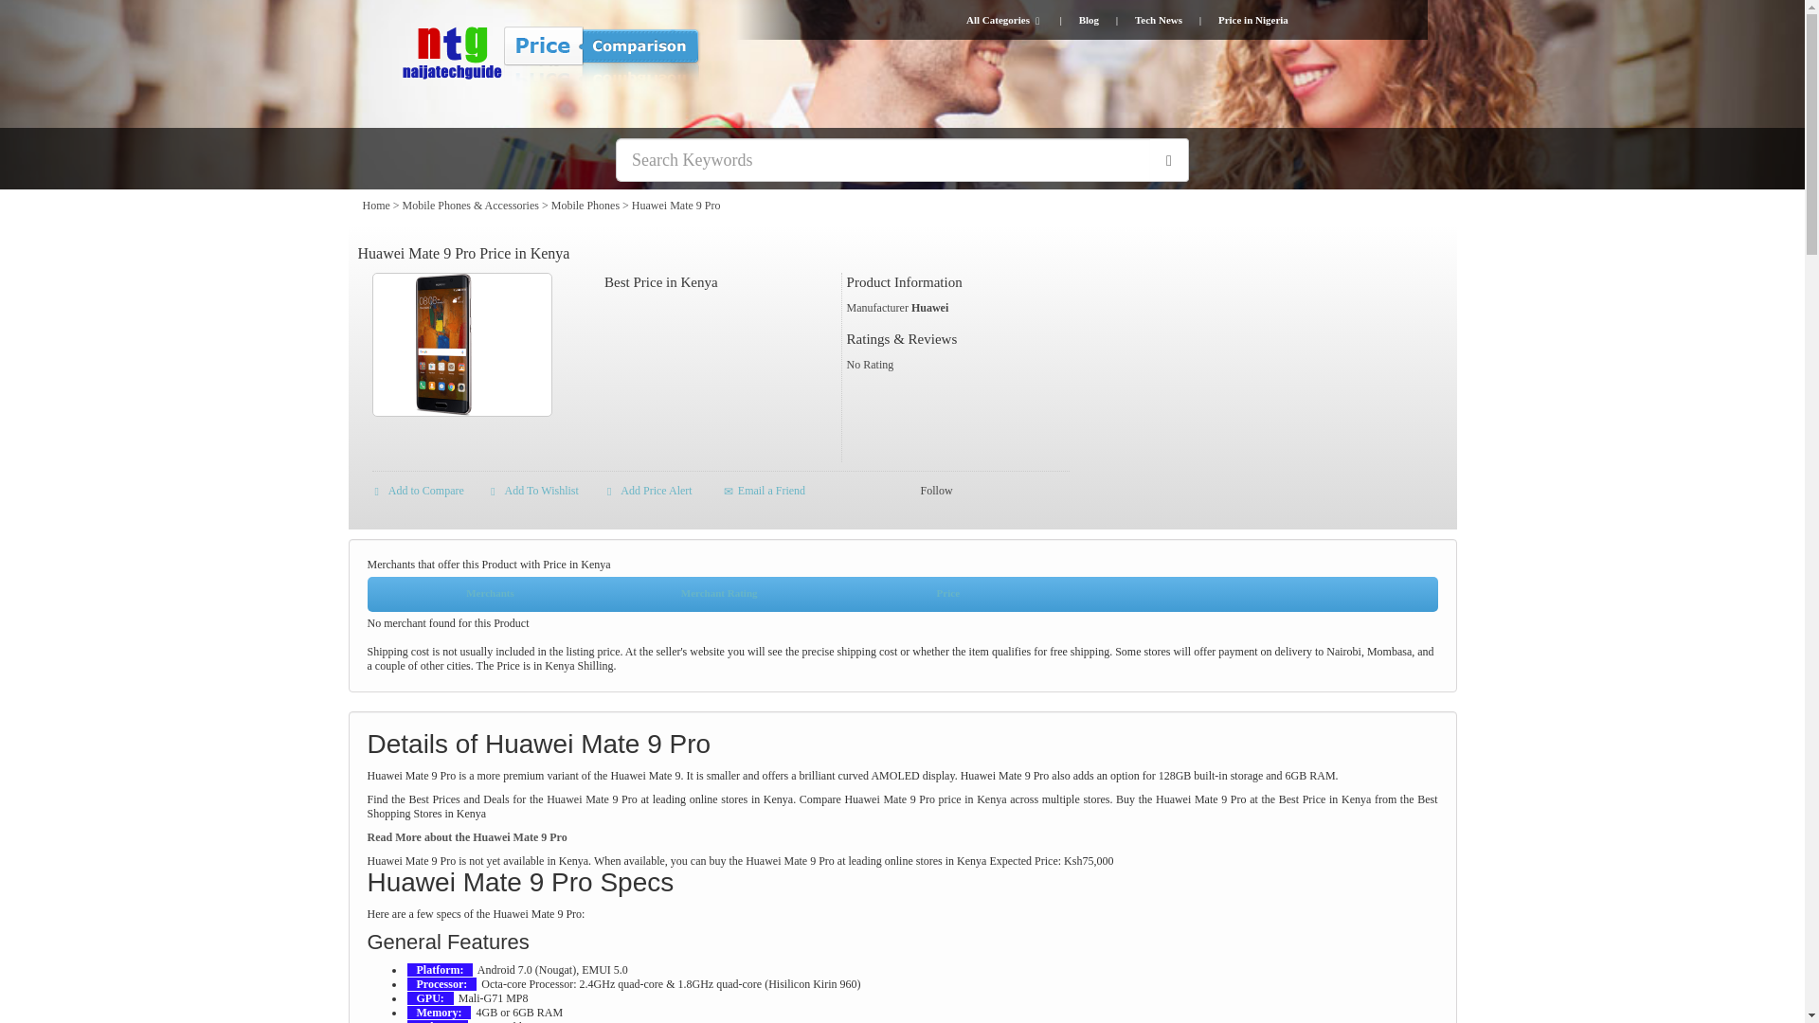 This screenshot has width=1819, height=1023. Describe the element at coordinates (1158, 20) in the screenshot. I see `Tech News` at that location.